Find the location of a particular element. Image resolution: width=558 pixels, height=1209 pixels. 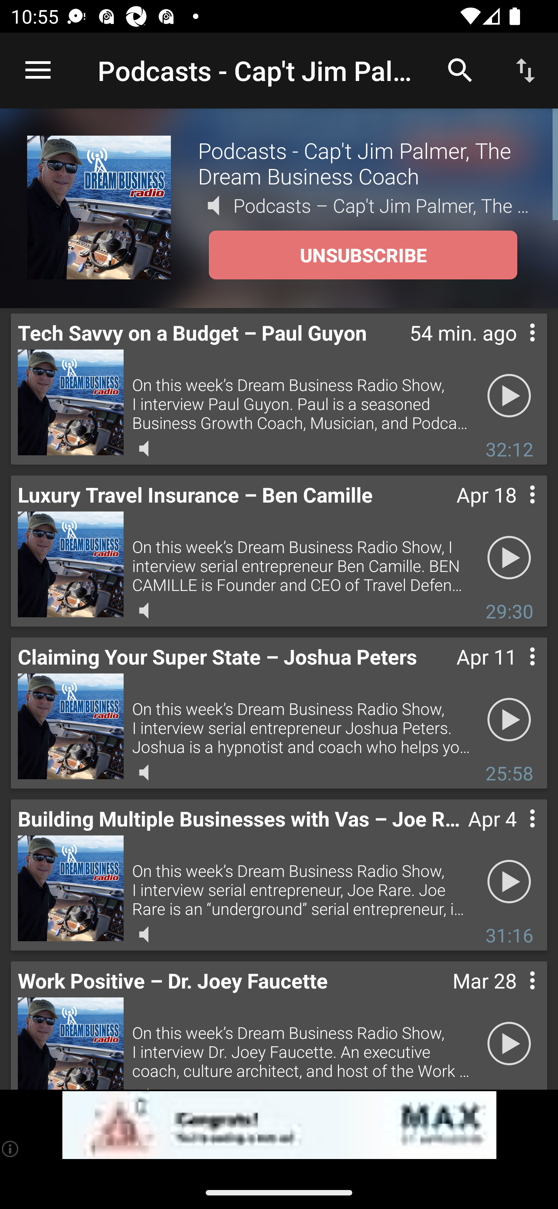

Play is located at coordinates (509, 396).